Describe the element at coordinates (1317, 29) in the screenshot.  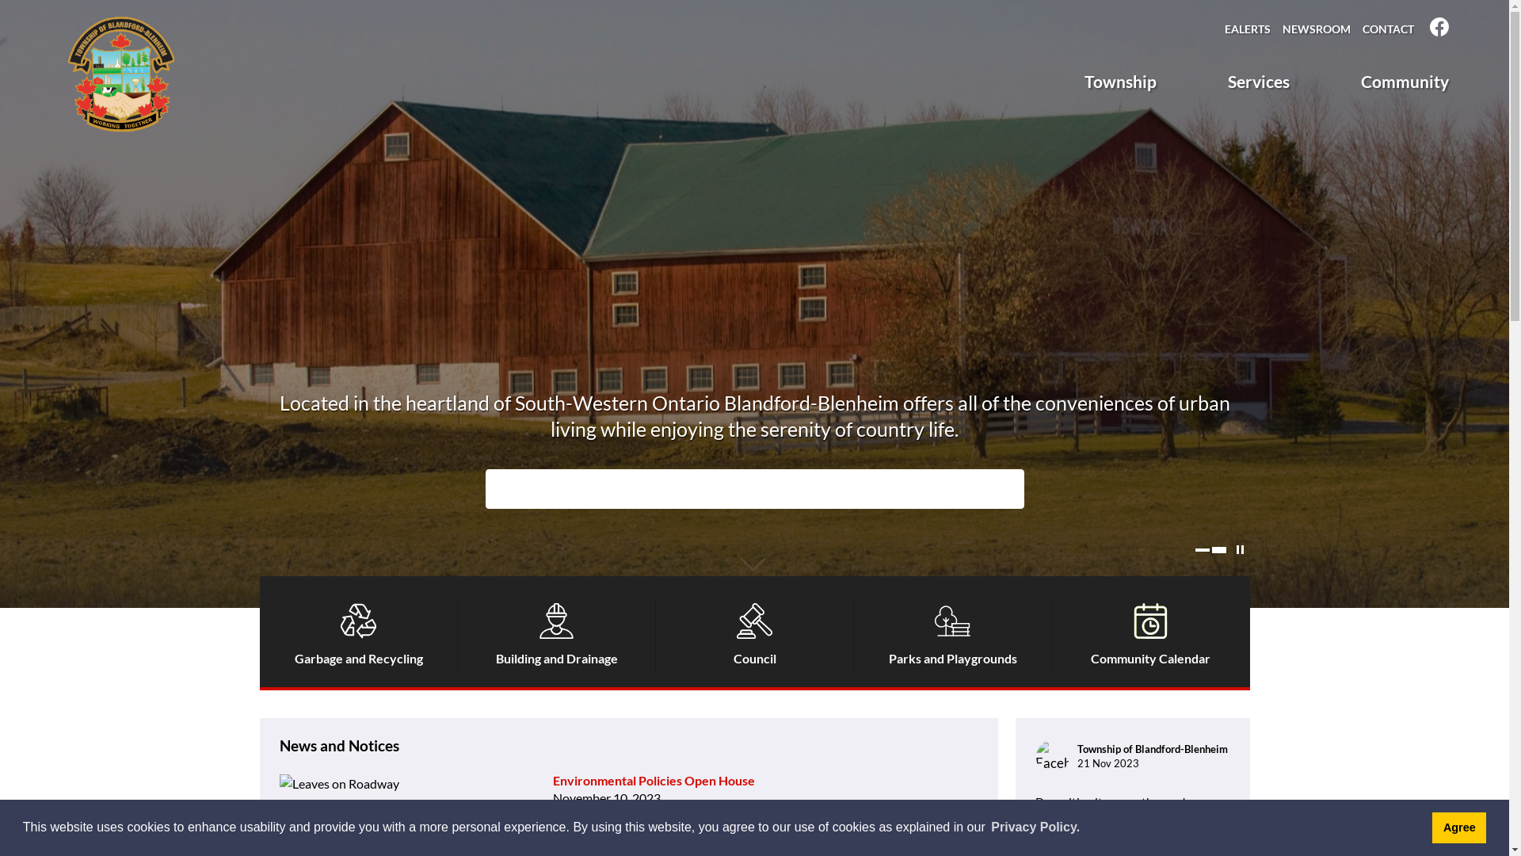
I see `NEWSROOM` at that location.